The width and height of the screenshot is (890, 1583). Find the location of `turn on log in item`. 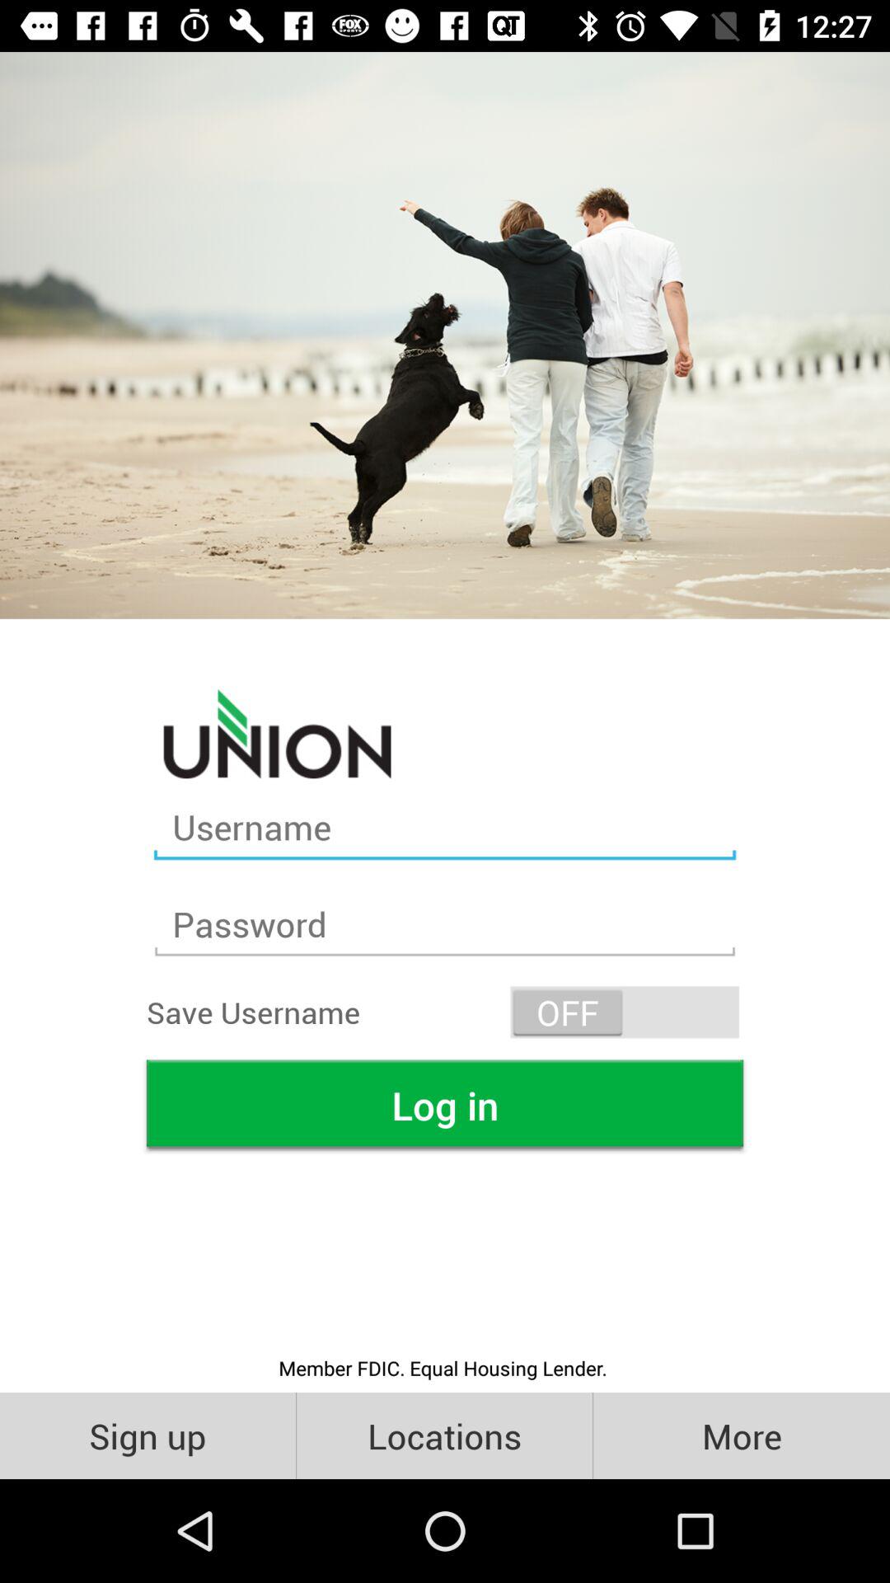

turn on log in item is located at coordinates (445, 1105).